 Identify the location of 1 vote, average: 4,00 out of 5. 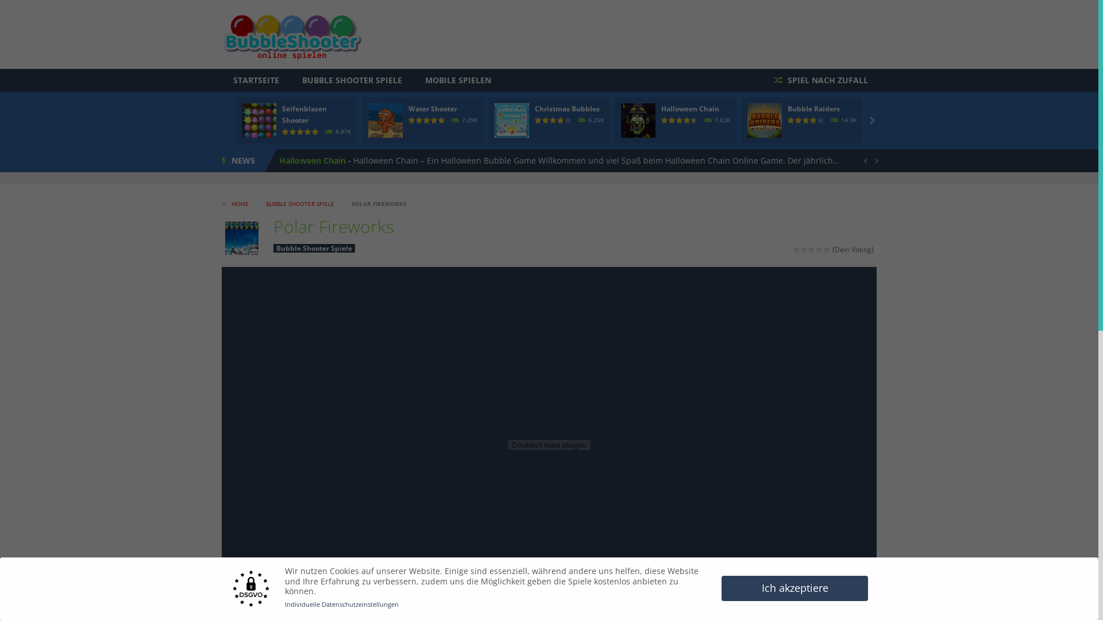
(546, 121).